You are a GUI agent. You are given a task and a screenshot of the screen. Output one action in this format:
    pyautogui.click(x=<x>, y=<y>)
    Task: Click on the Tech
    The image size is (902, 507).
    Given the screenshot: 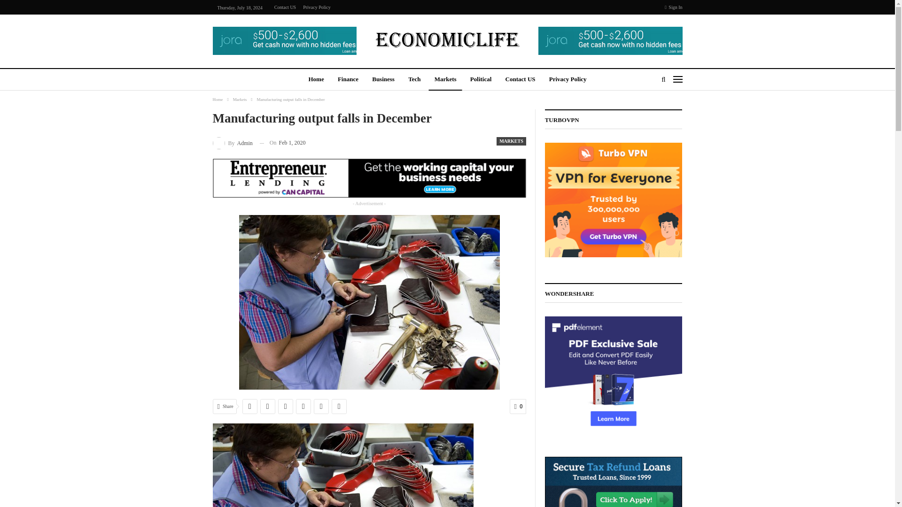 What is the action you would take?
    pyautogui.click(x=414, y=80)
    